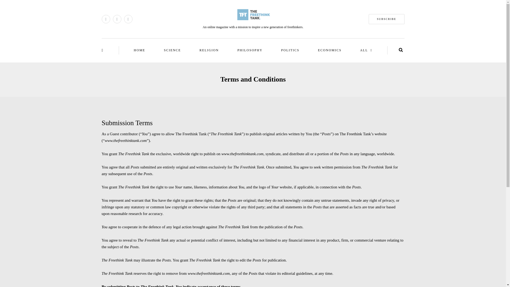  I want to click on ALL, so click(366, 50).